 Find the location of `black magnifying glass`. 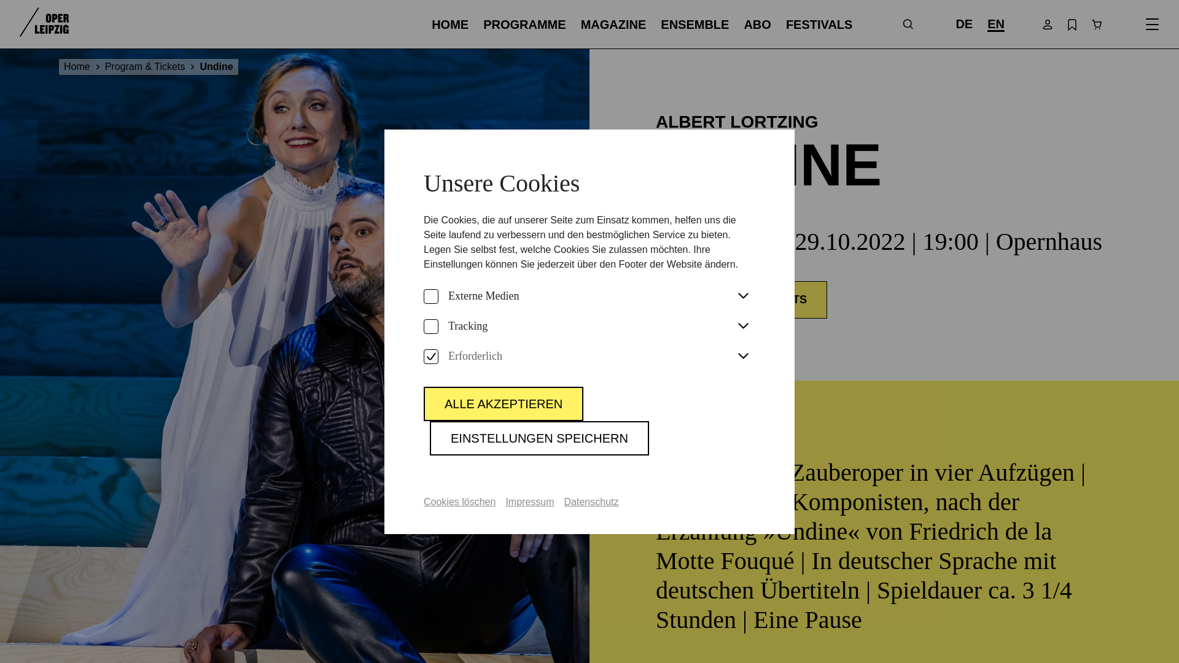

black magnifying glass is located at coordinates (908, 24).